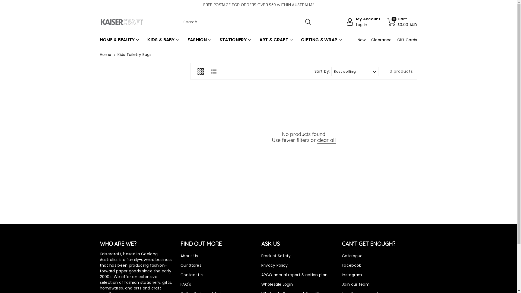  I want to click on Home, so click(106, 55).